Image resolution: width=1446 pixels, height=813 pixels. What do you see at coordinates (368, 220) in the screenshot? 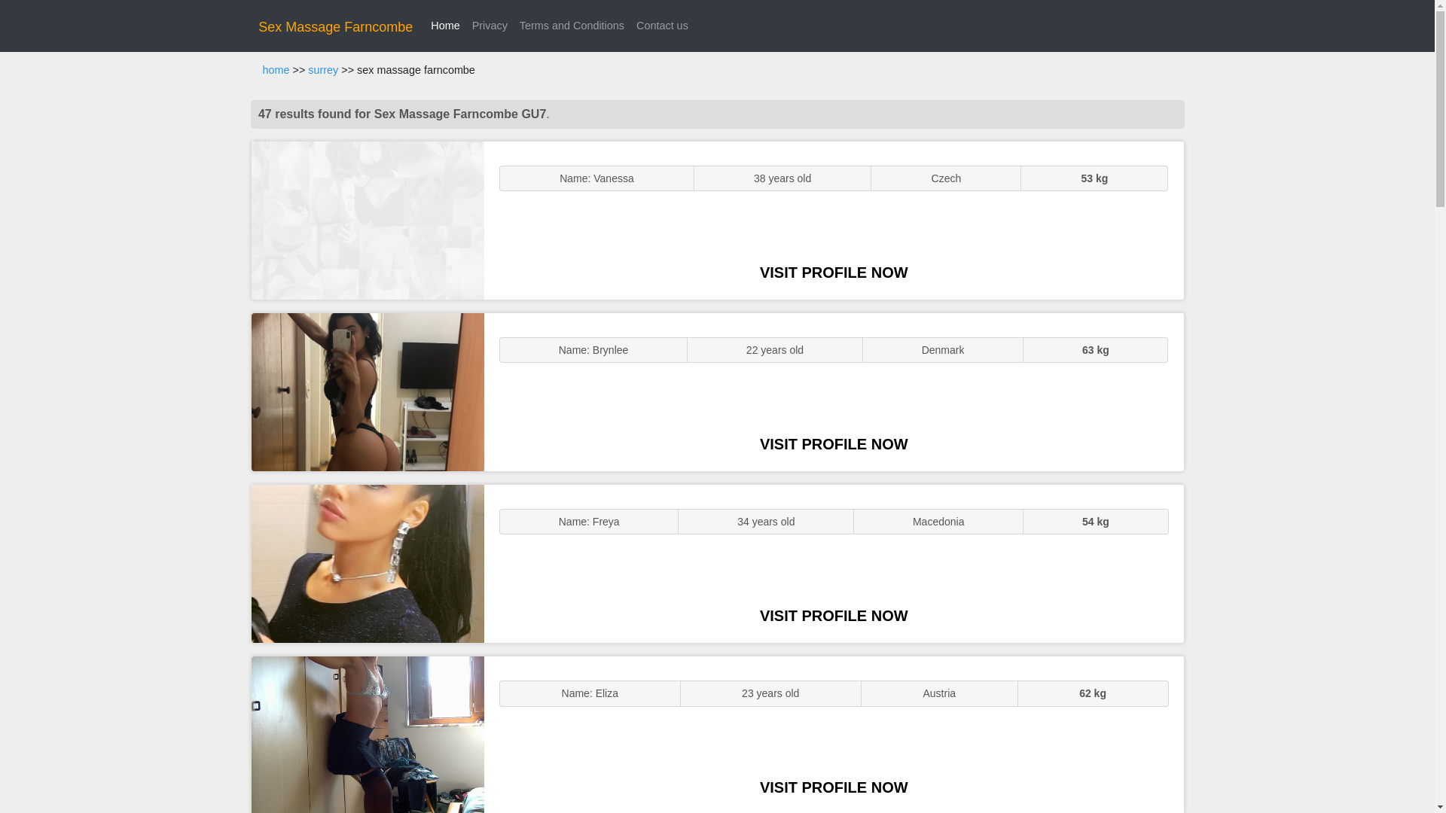
I see ` ENGLISH STUNNER` at bounding box center [368, 220].